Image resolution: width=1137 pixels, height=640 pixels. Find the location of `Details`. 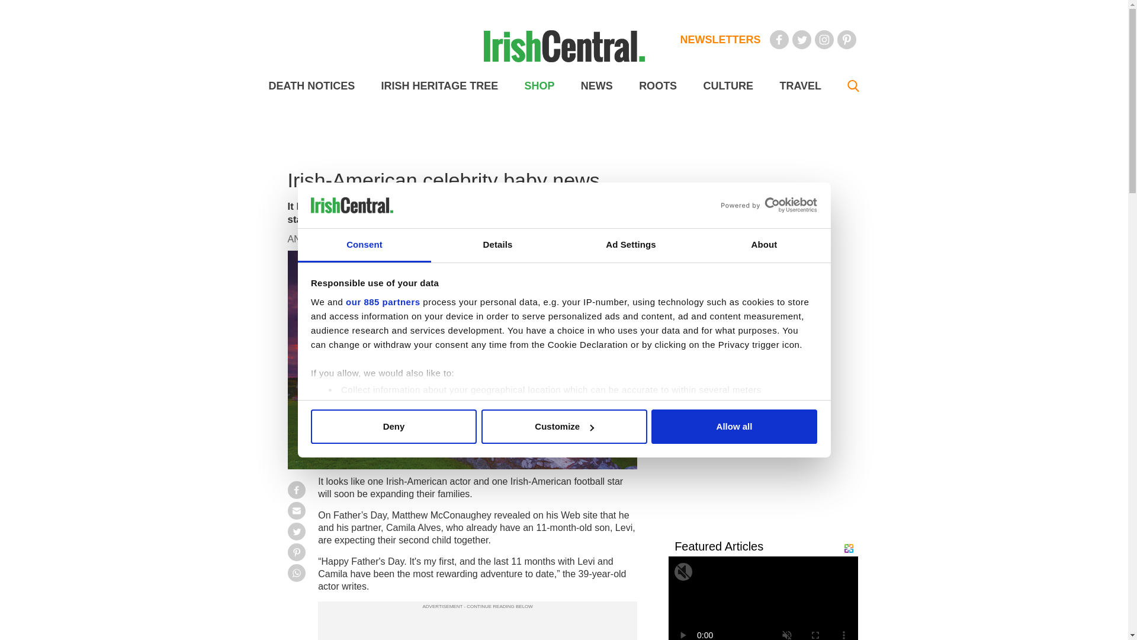

Details is located at coordinates (497, 245).